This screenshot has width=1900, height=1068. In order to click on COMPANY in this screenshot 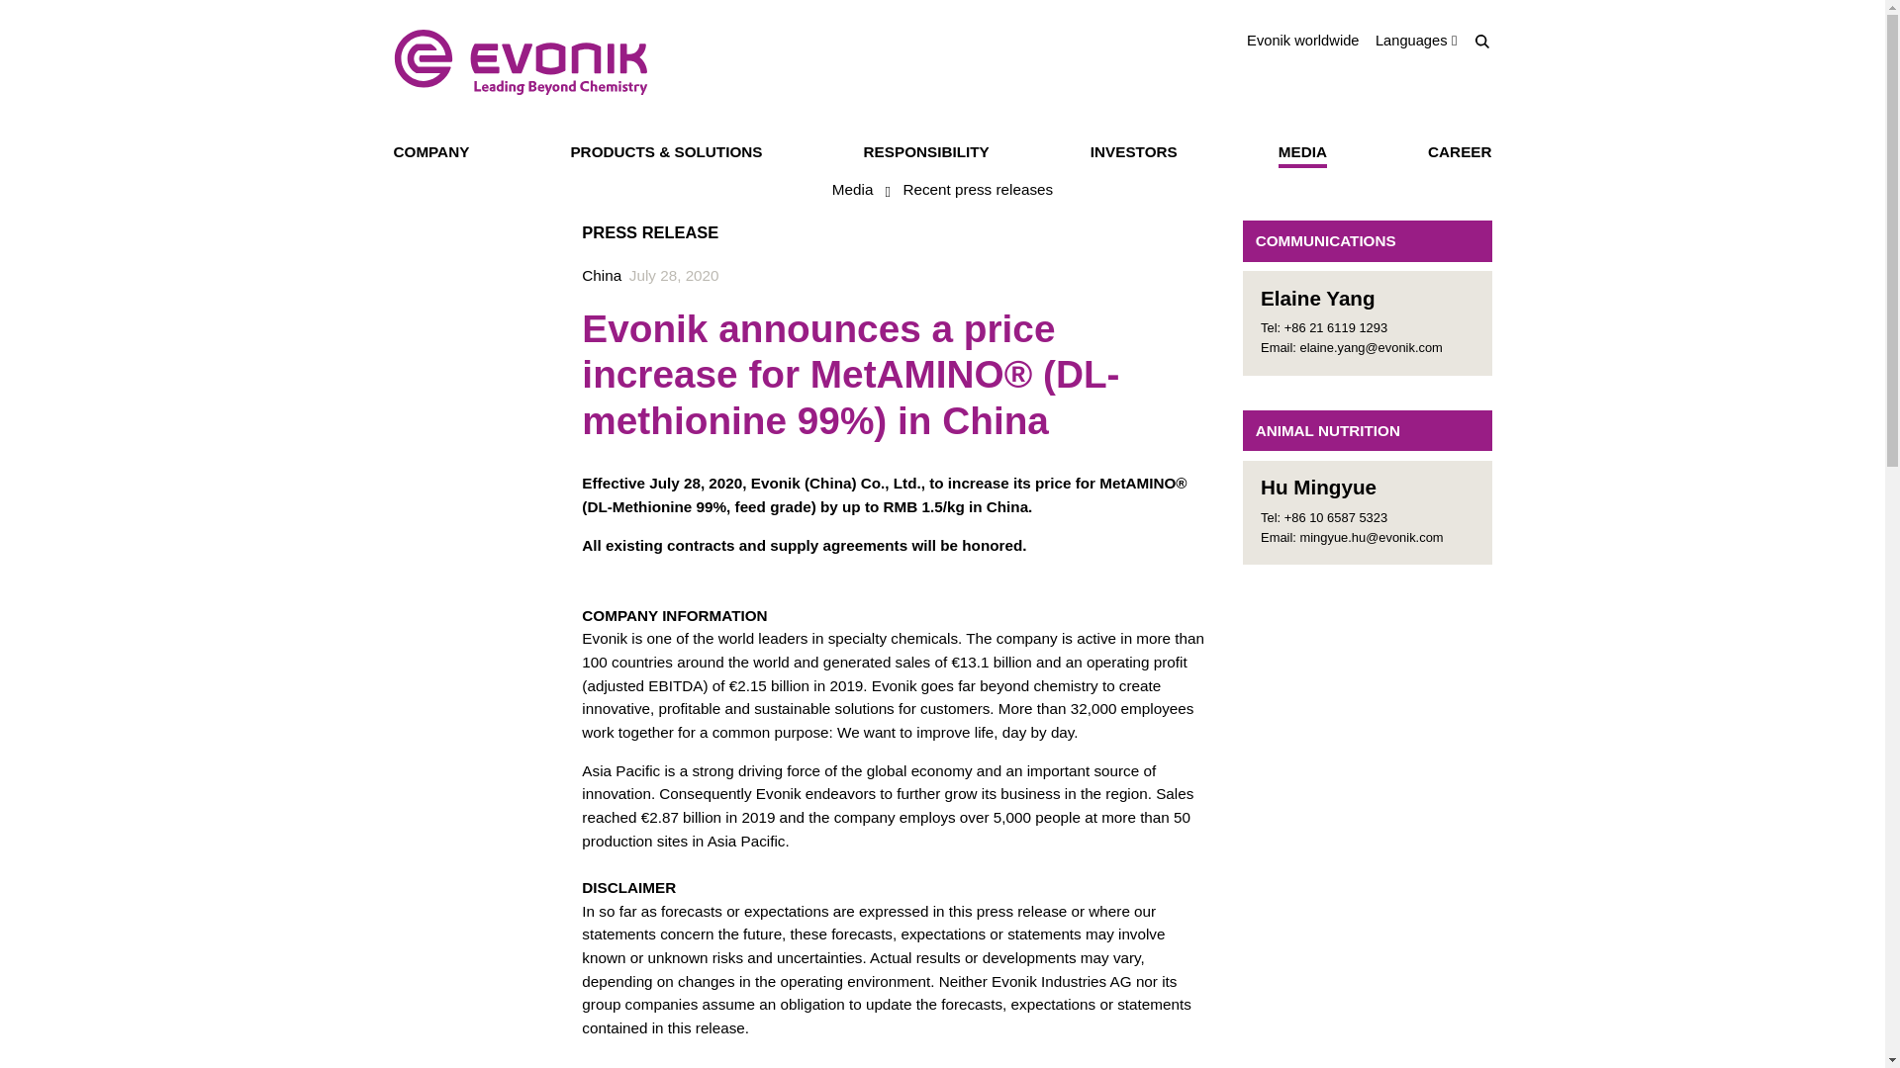, I will do `click(431, 154)`.